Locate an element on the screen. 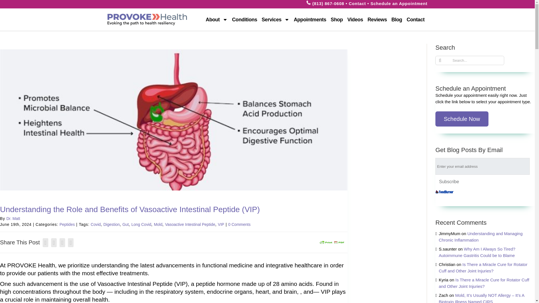  Posts by Dr. Matt is located at coordinates (13, 219).